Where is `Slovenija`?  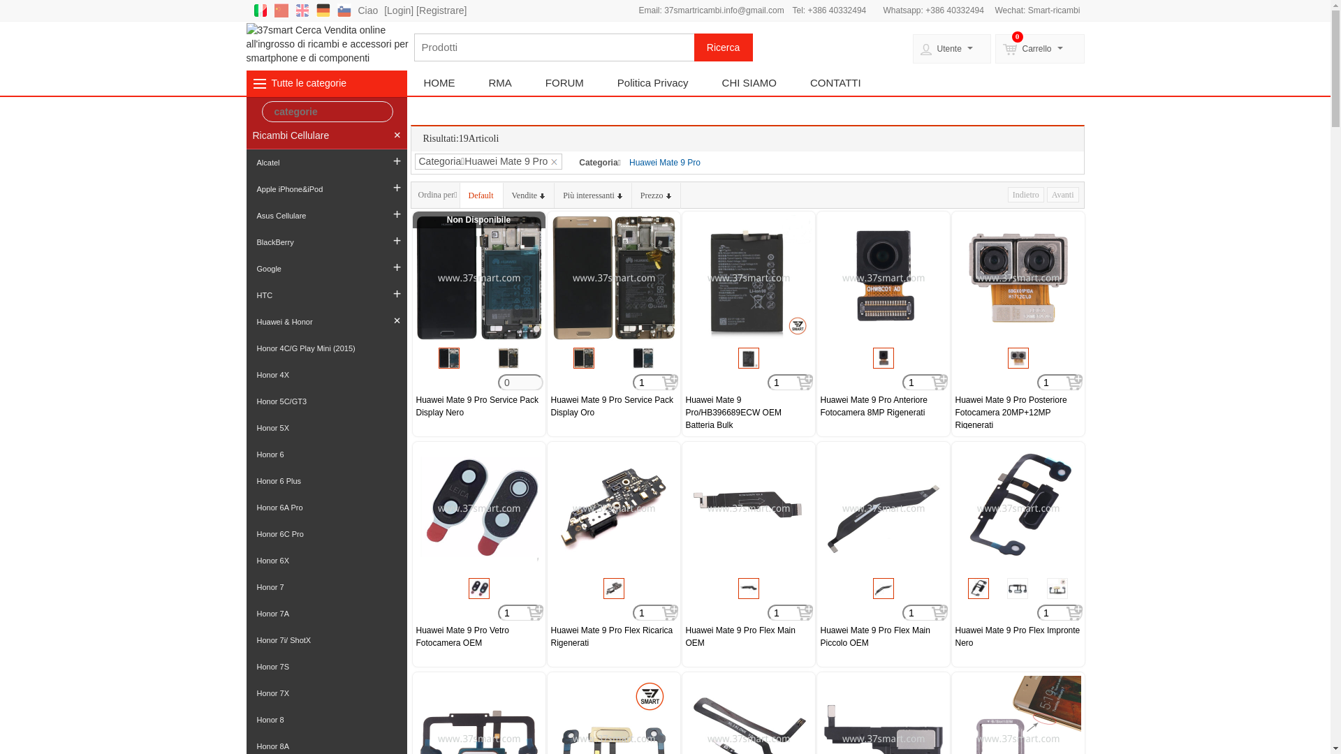
Slovenija is located at coordinates (344, 10).